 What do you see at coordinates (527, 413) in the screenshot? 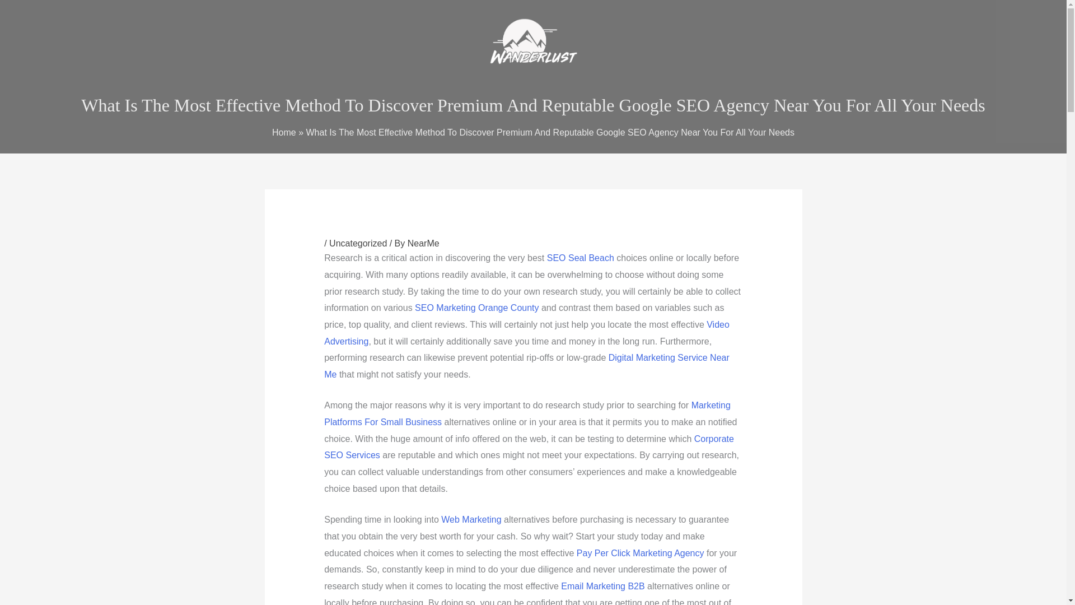
I see `Marketing Platforms For Small Business` at bounding box center [527, 413].